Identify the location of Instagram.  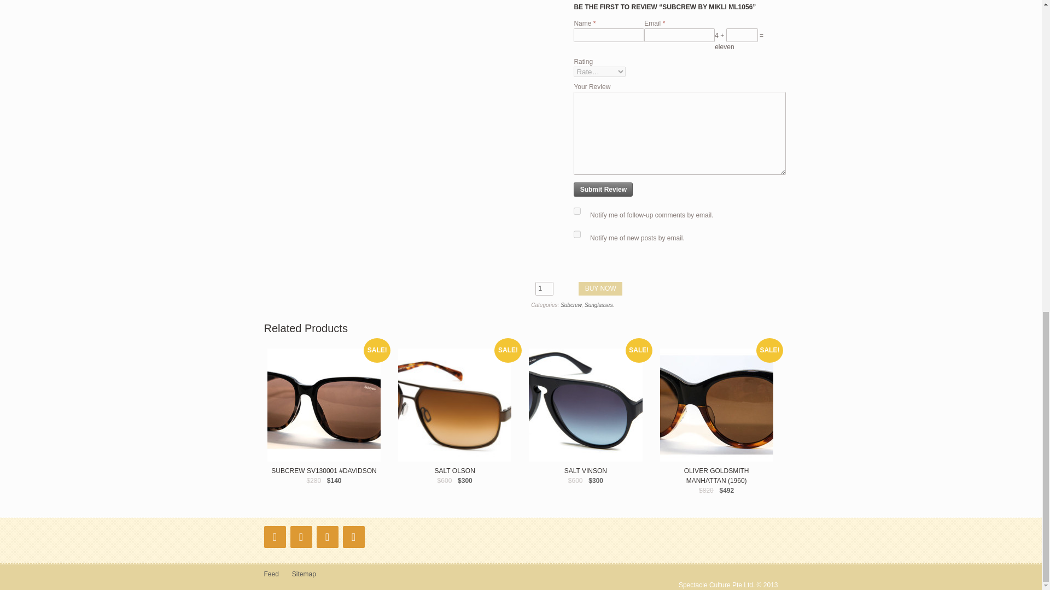
(301, 537).